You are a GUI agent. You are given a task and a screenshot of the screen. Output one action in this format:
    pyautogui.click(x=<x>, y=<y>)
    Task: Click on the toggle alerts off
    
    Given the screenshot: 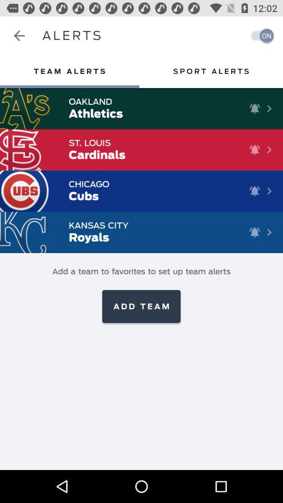 What is the action you would take?
    pyautogui.click(x=259, y=36)
    